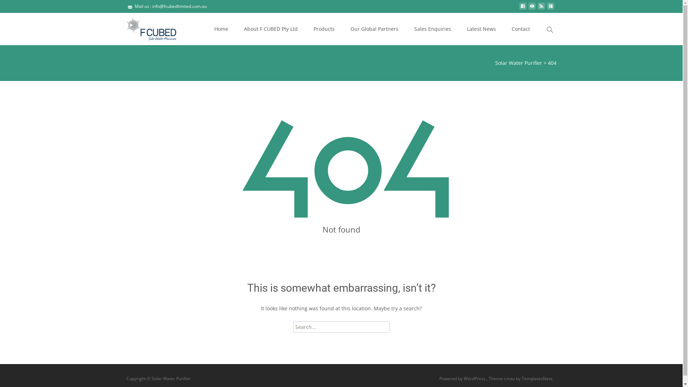 The image size is (688, 387). What do you see at coordinates (463, 378) in the screenshot?
I see `Powered by WordPress` at bounding box center [463, 378].